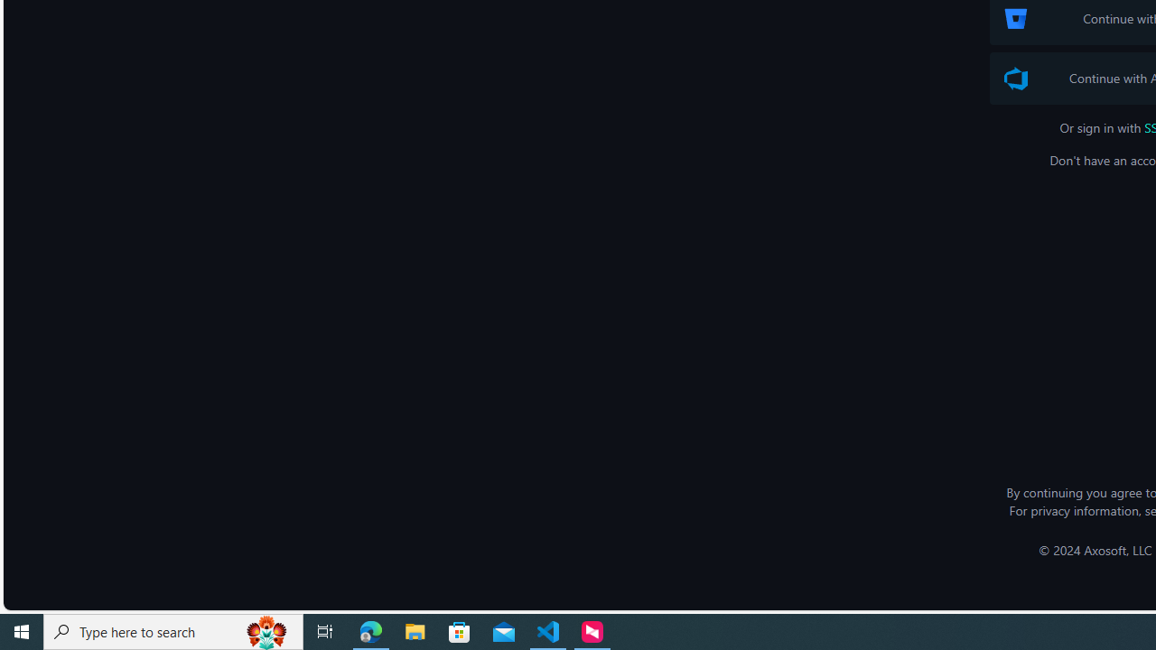 This screenshot has width=1156, height=650. I want to click on Bitbucket Logo, so click(1015, 18).